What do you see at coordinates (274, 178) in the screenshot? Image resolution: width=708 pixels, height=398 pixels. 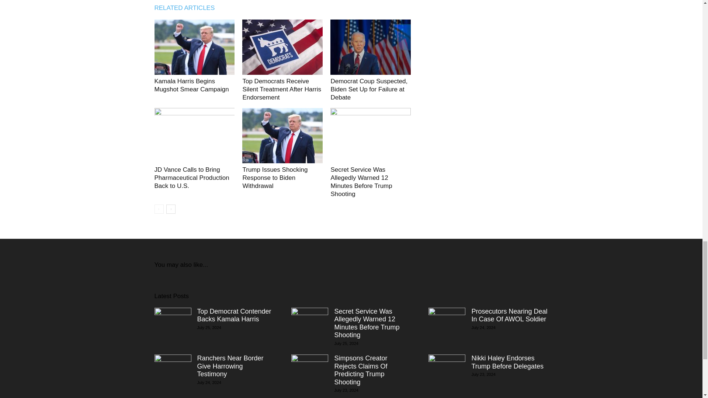 I see `Trump Issues Shocking Response to Biden Withdrawal` at bounding box center [274, 178].